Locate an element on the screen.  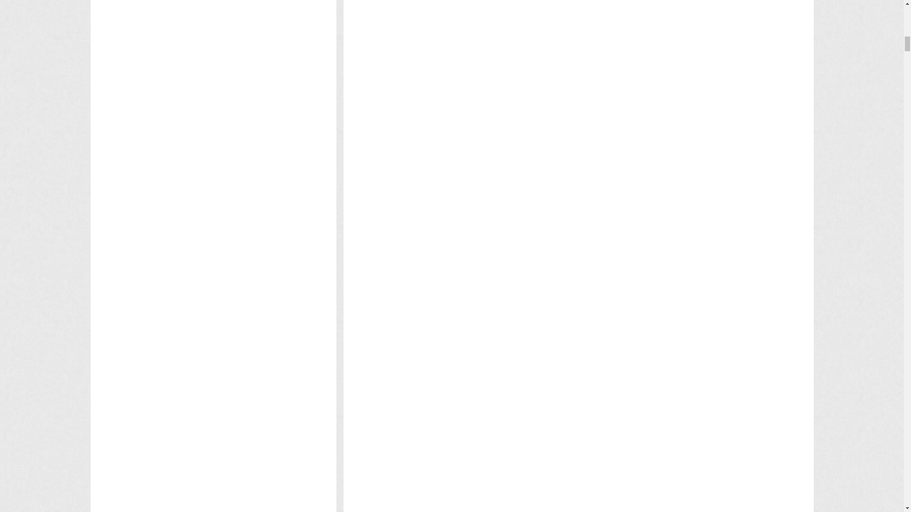
Advertisement is located at coordinates (530, 474).